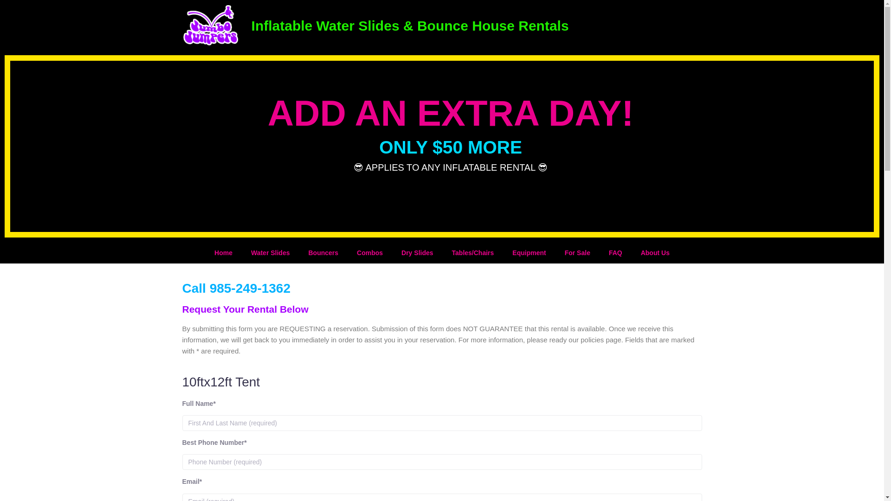 This screenshot has height=501, width=891. What do you see at coordinates (615, 252) in the screenshot?
I see `FAQ` at bounding box center [615, 252].